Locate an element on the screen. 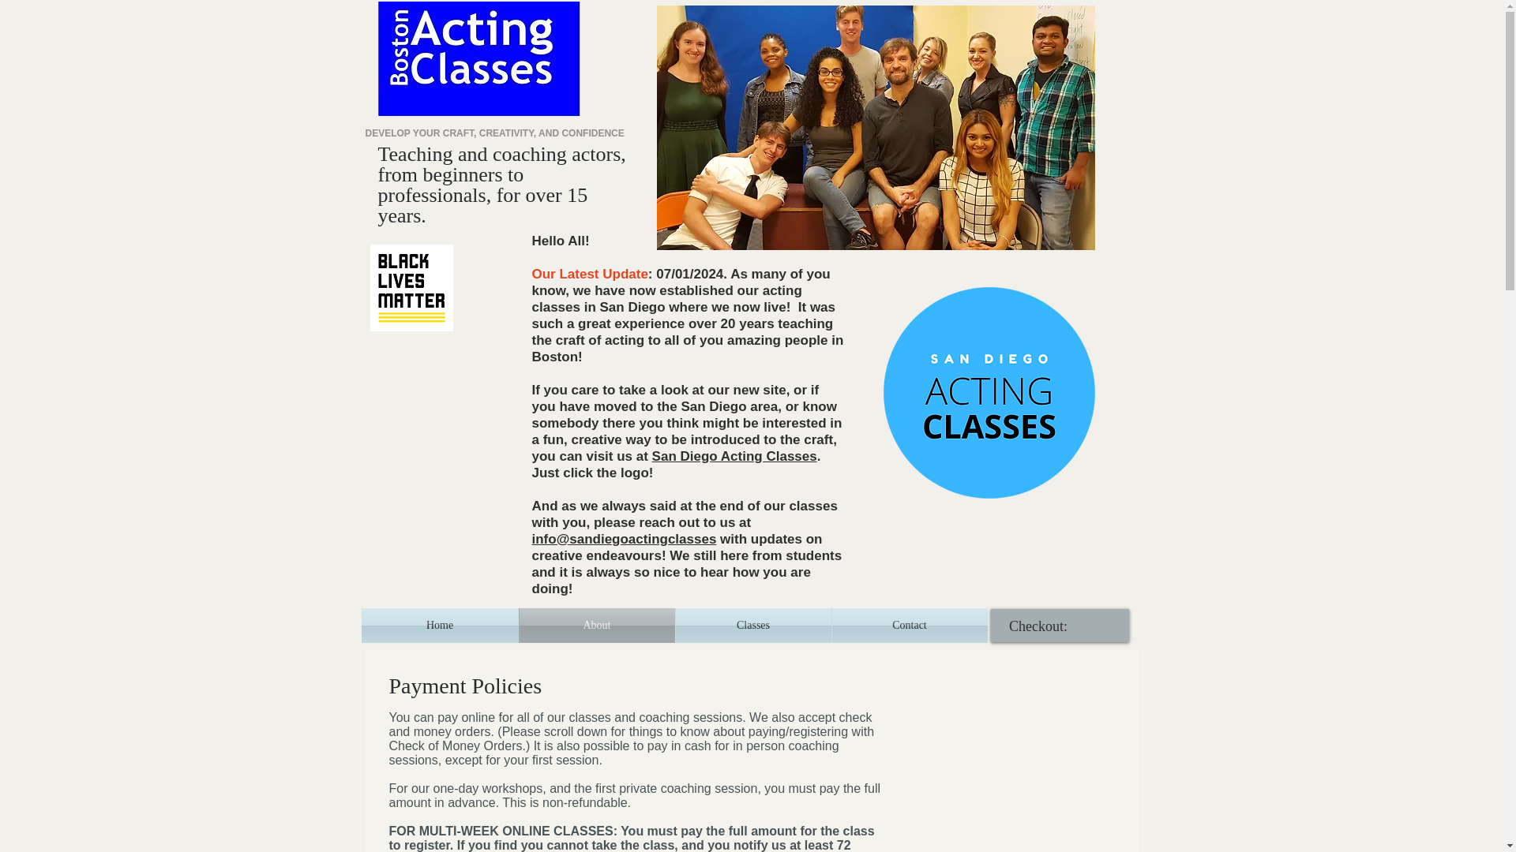  Boston Acting Classes Logo 400.jpg is located at coordinates (478, 58).